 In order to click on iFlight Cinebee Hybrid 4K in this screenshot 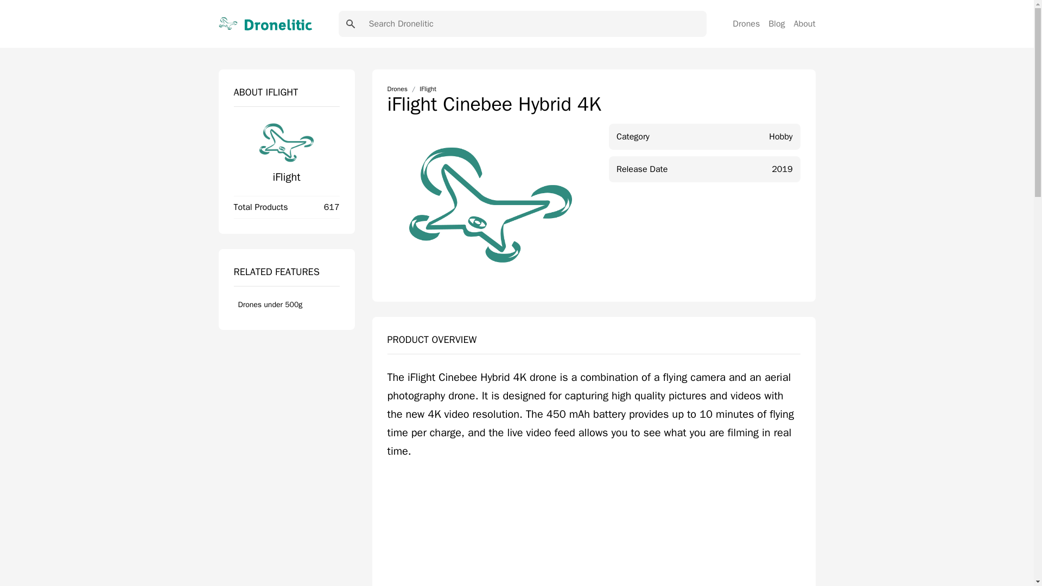, I will do `click(594, 530)`.